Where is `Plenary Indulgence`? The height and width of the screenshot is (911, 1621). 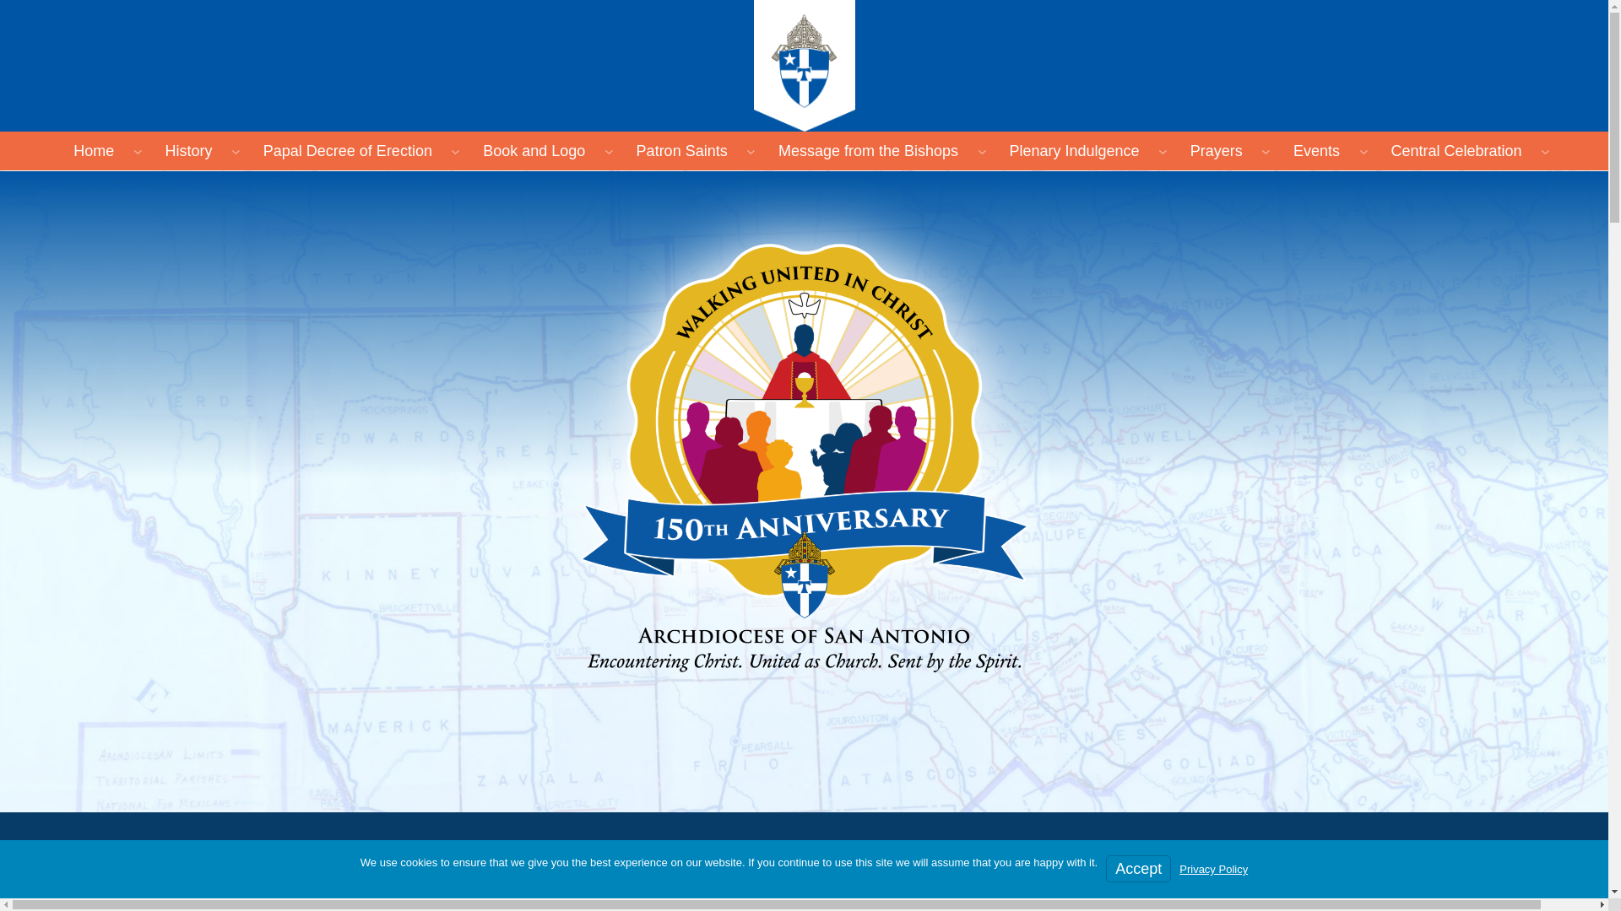 Plenary Indulgence is located at coordinates (1074, 151).